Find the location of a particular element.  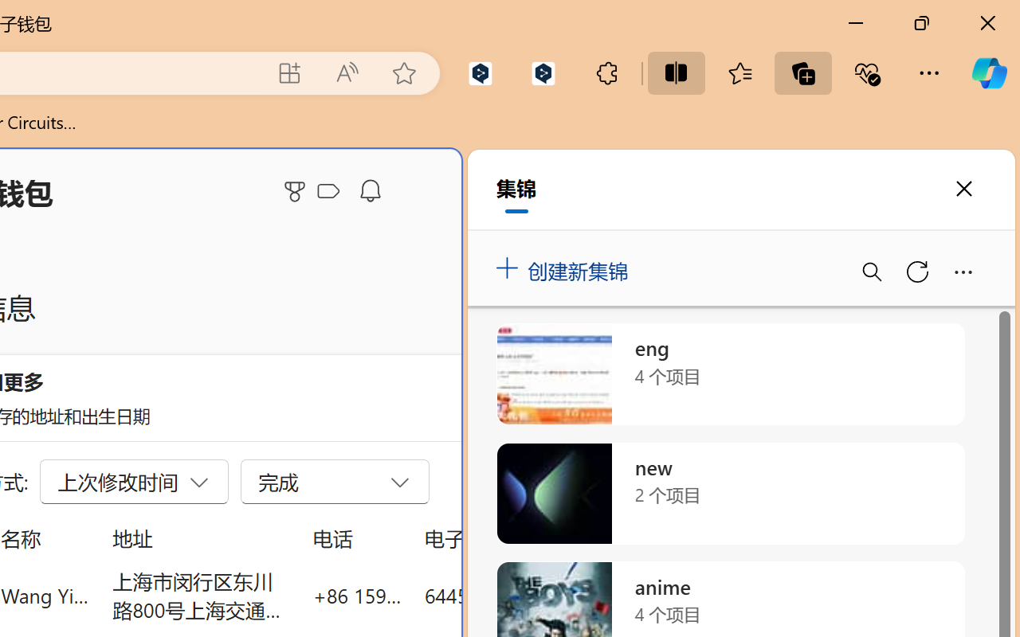

Class: ___1lmltc5 f1agt3bx f12qytpq is located at coordinates (328, 192).